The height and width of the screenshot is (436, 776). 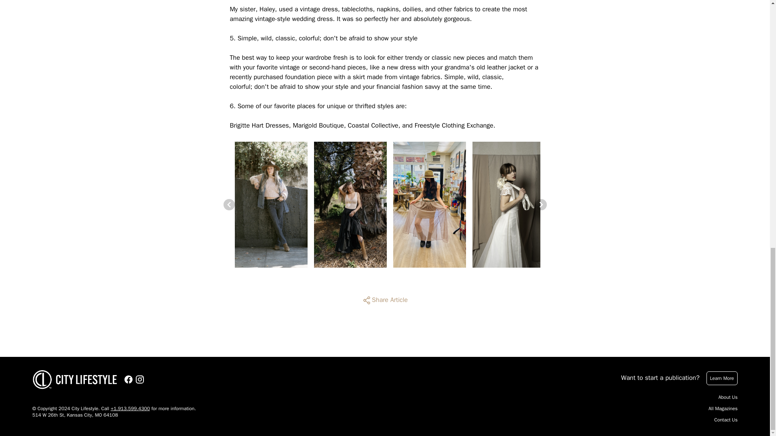 What do you see at coordinates (385, 300) in the screenshot?
I see `Share Article` at bounding box center [385, 300].